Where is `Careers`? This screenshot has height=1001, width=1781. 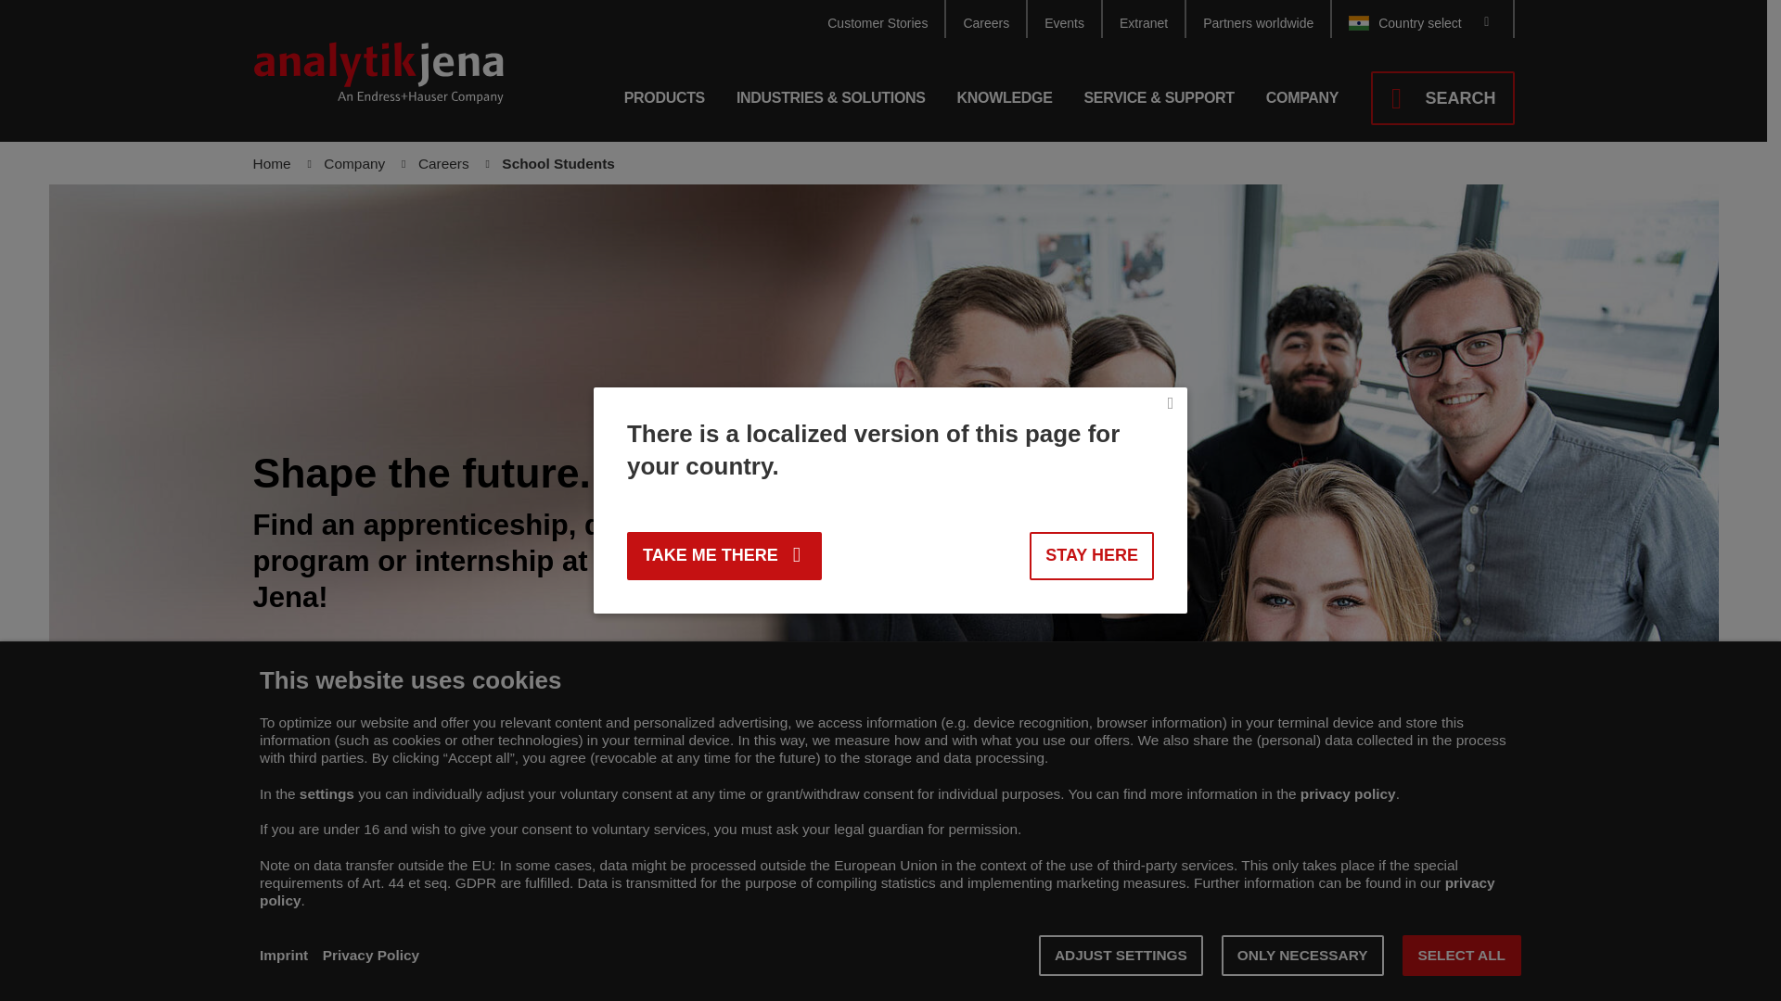
Careers is located at coordinates (986, 19).